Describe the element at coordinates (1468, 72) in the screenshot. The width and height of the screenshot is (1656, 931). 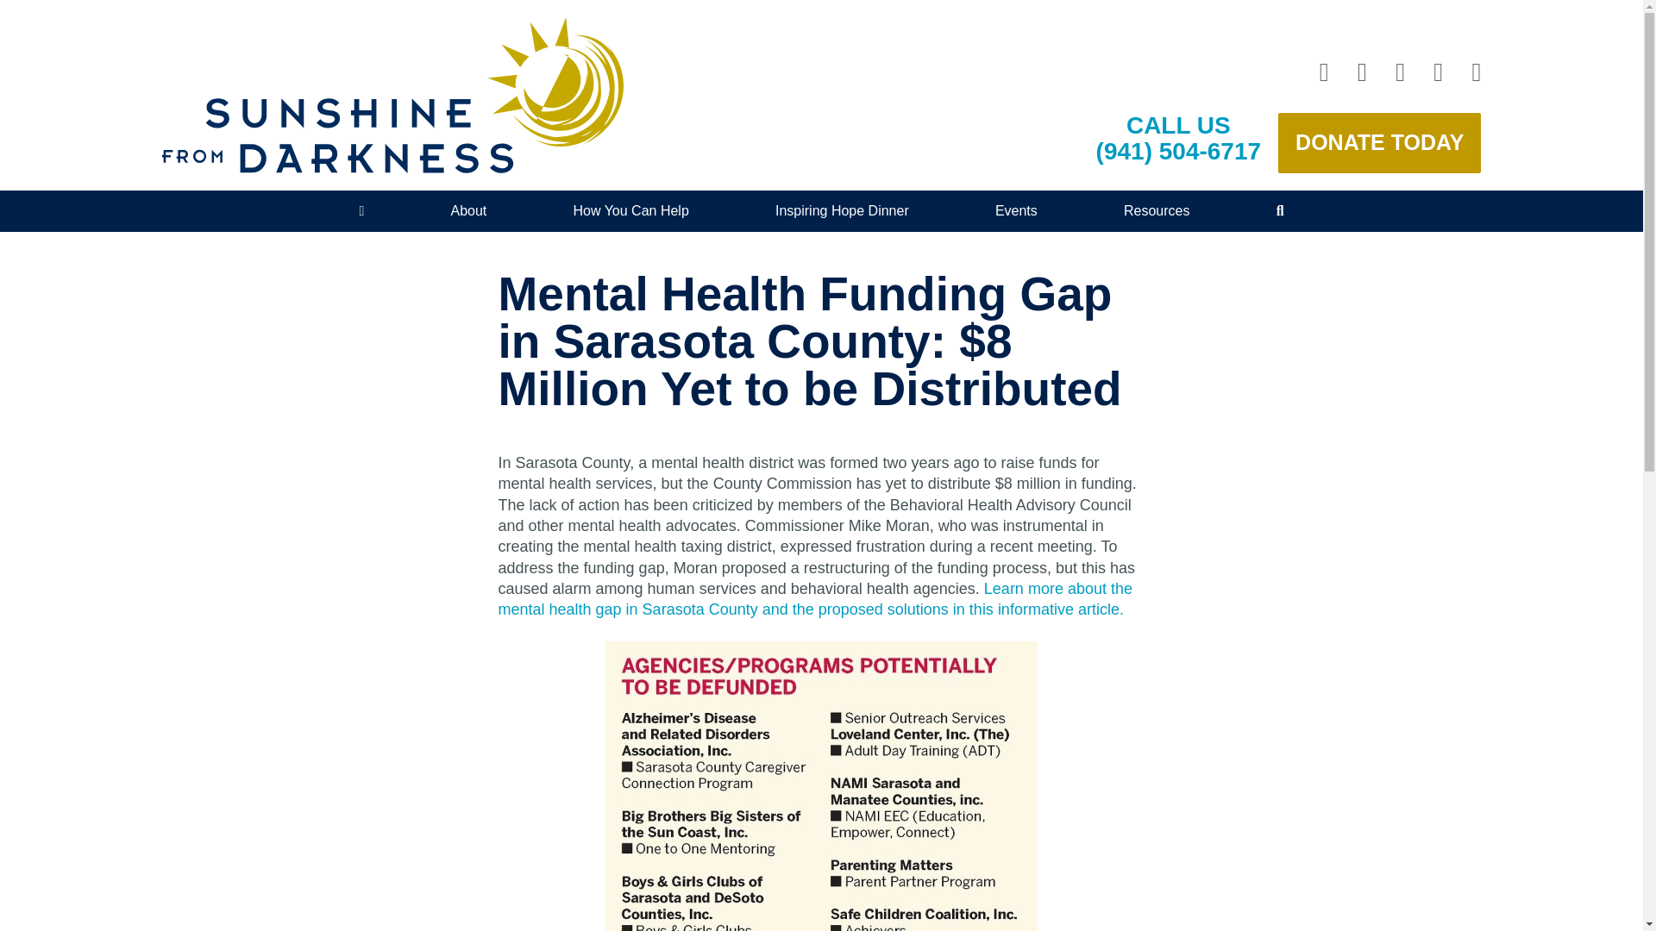
I see `youtube` at that location.